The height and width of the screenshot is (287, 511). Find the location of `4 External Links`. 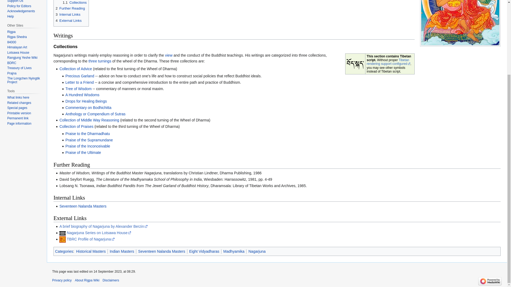

4 External Links is located at coordinates (69, 21).